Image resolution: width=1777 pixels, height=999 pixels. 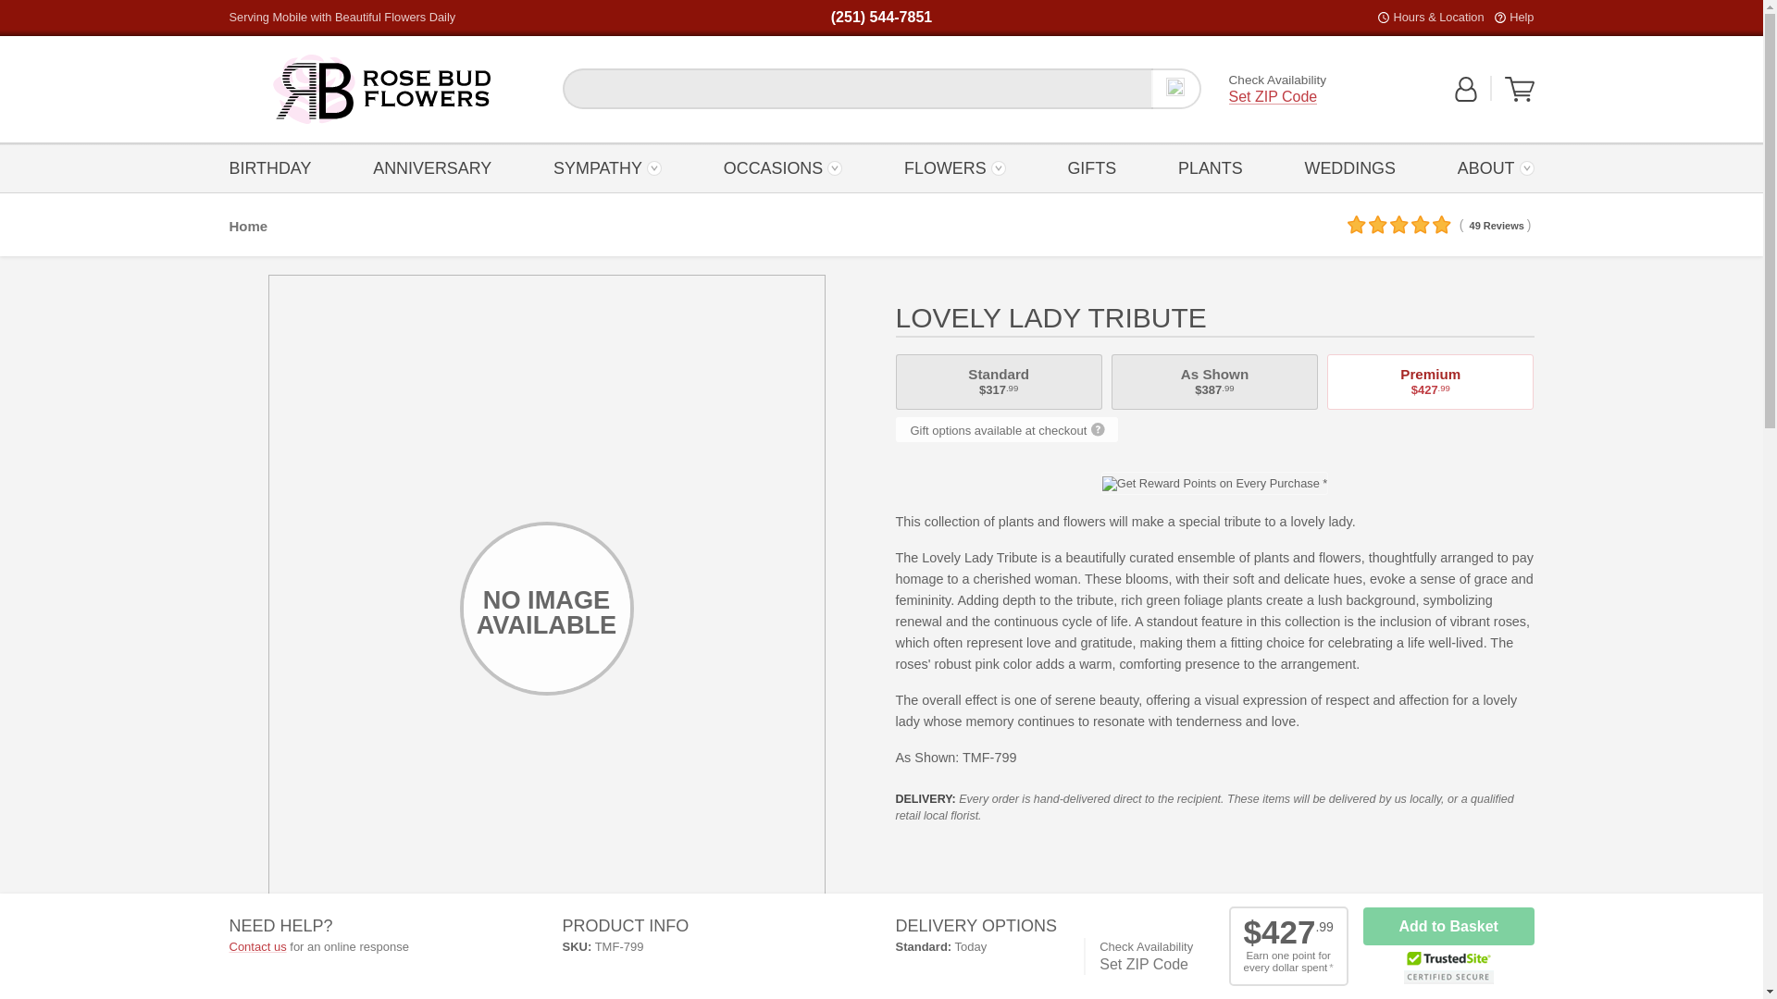 What do you see at coordinates (431, 167) in the screenshot?
I see `Set ZIP Code` at bounding box center [431, 167].